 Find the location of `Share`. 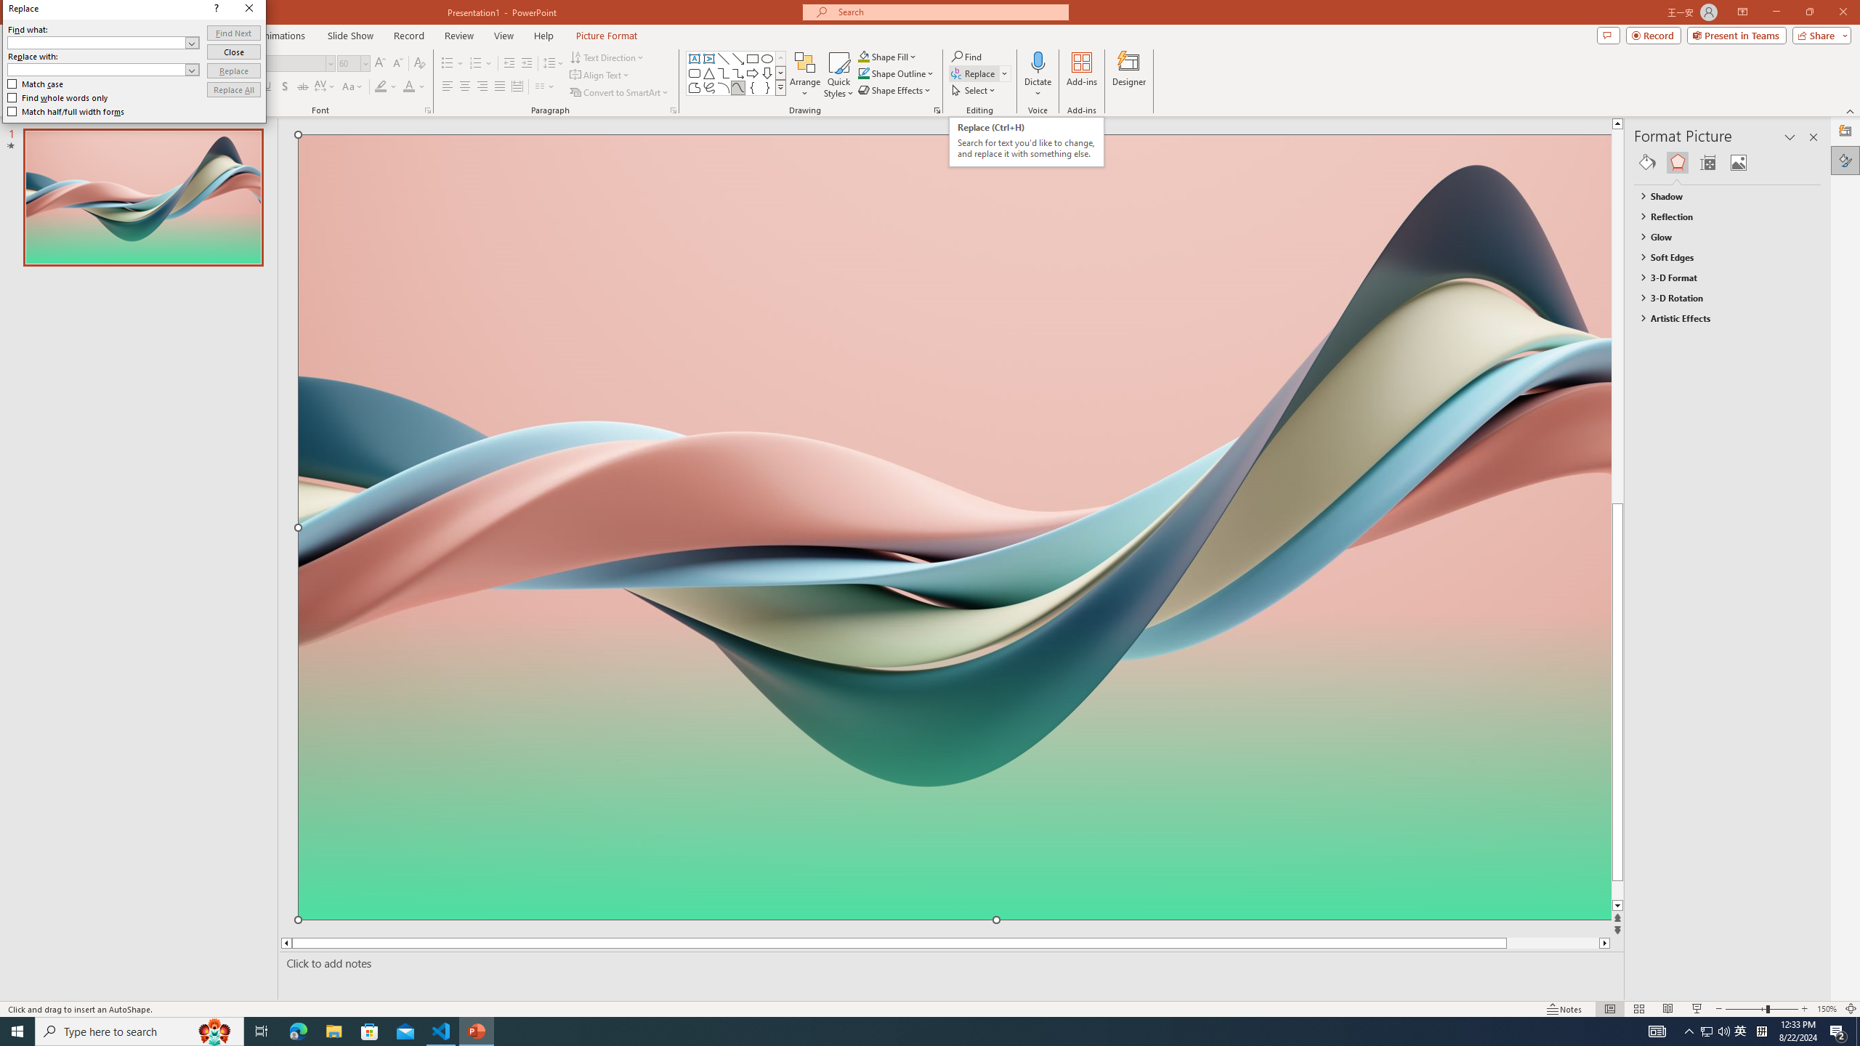

Share is located at coordinates (1819, 35).